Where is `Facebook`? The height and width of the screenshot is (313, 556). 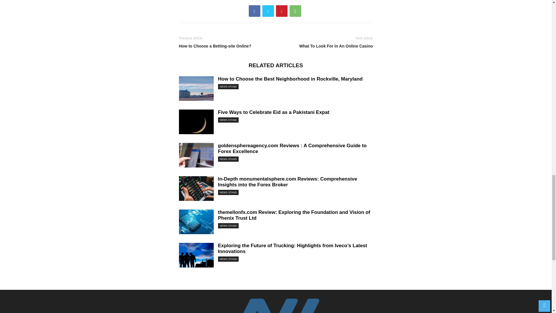 Facebook is located at coordinates (254, 11).